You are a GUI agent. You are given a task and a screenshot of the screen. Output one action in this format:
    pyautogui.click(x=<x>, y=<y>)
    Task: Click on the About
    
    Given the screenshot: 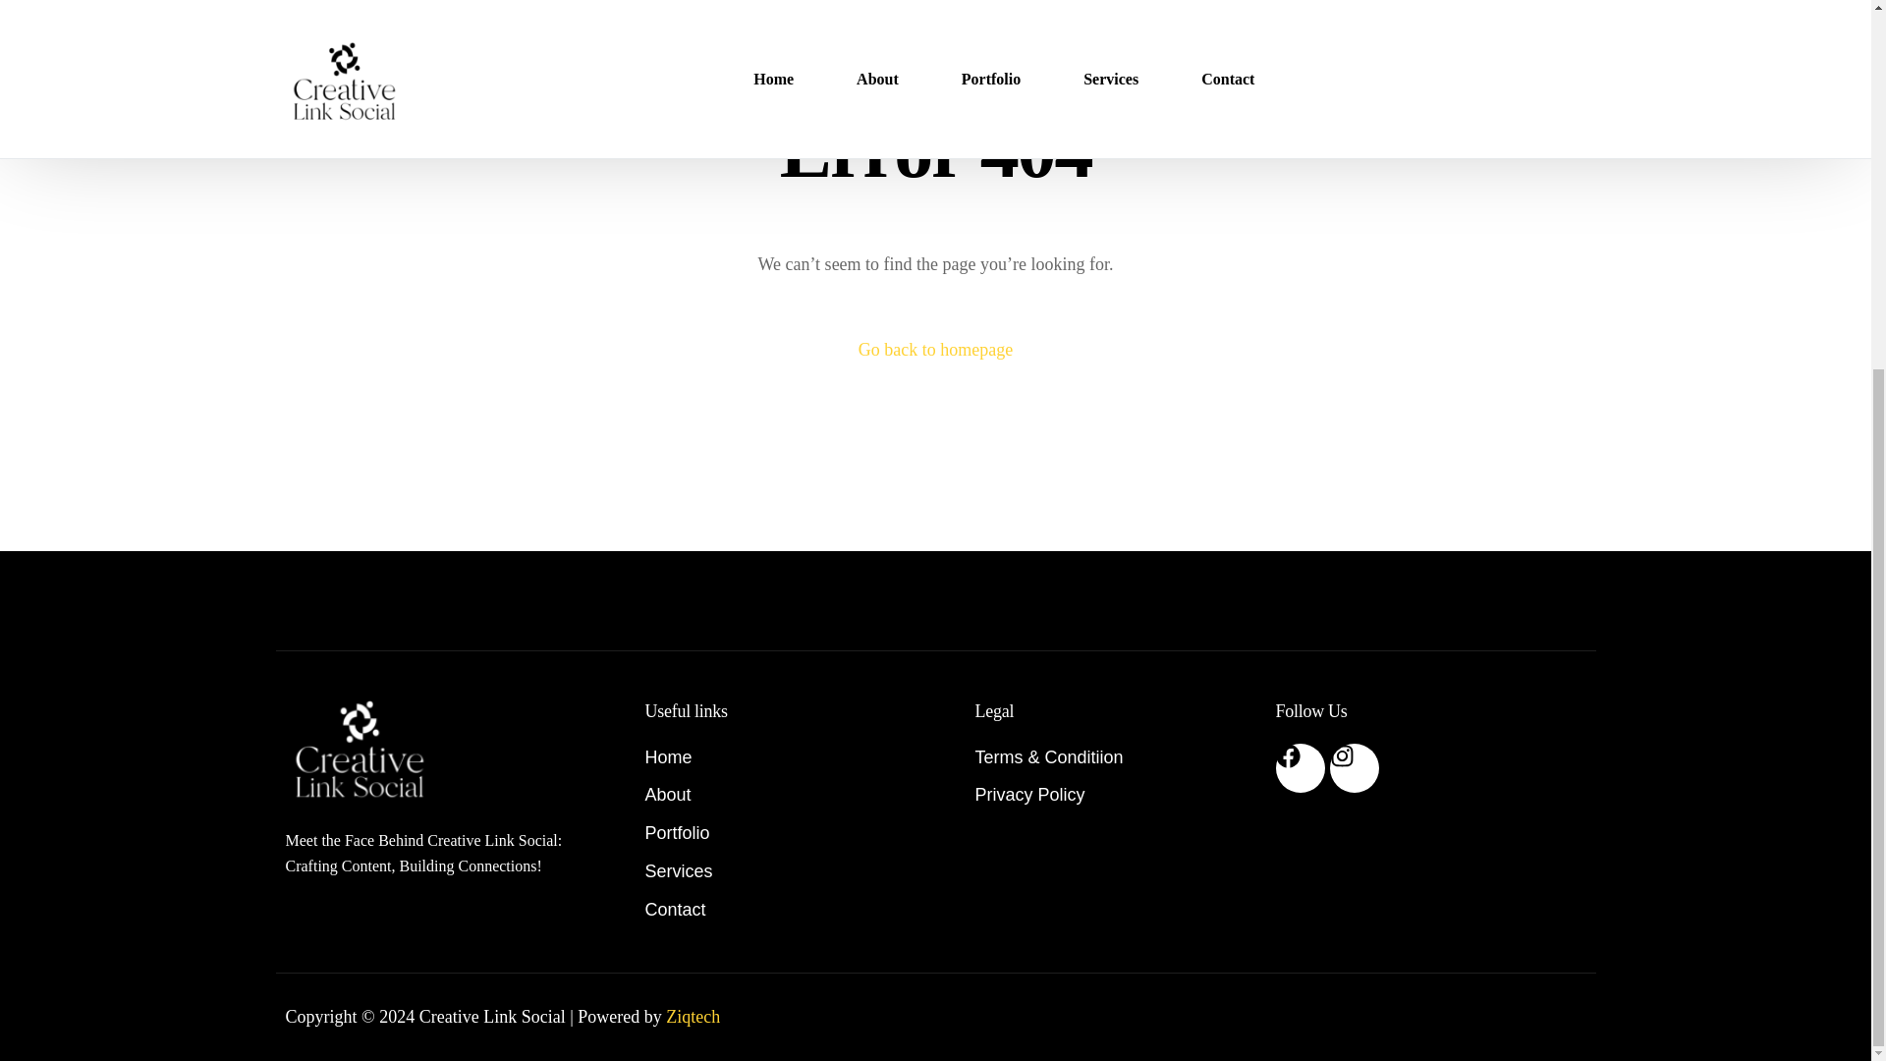 What is the action you would take?
    pyautogui.click(x=785, y=795)
    